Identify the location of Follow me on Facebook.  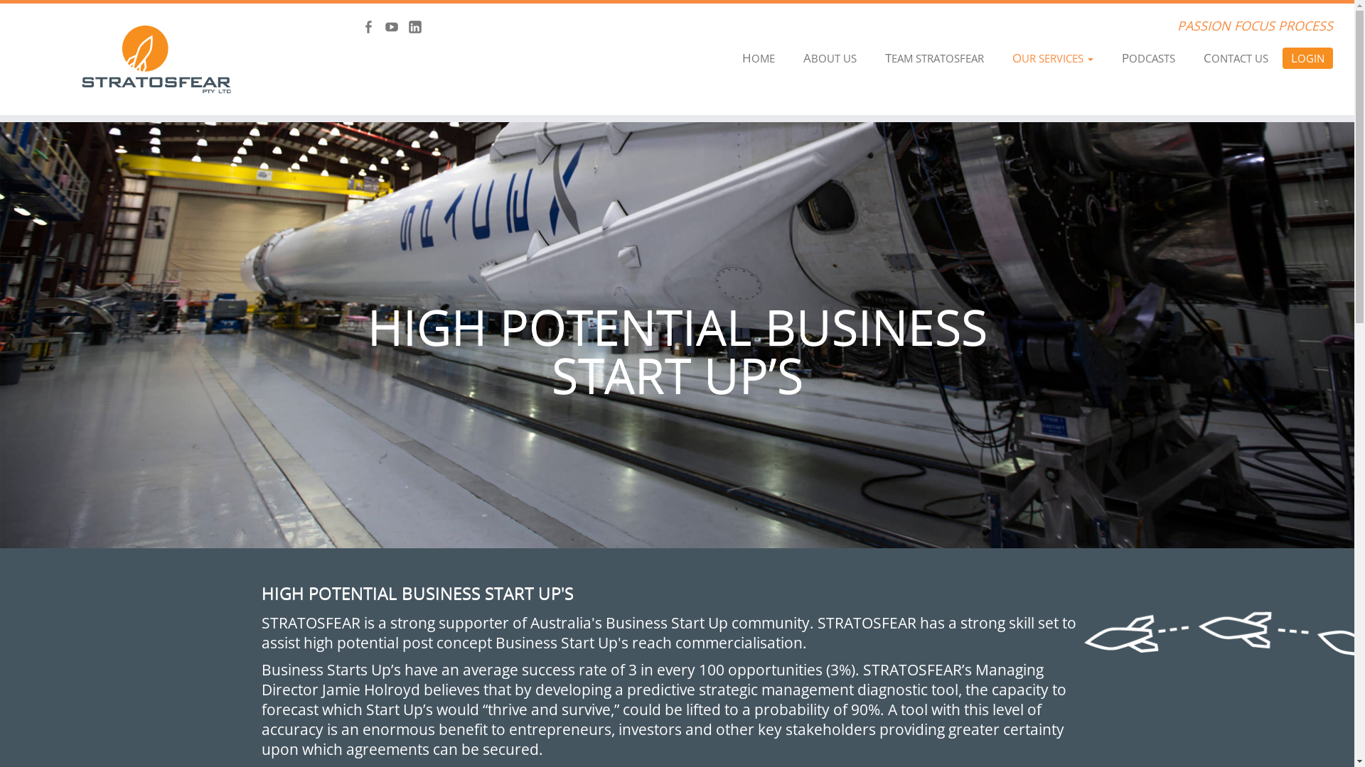
(373, 28).